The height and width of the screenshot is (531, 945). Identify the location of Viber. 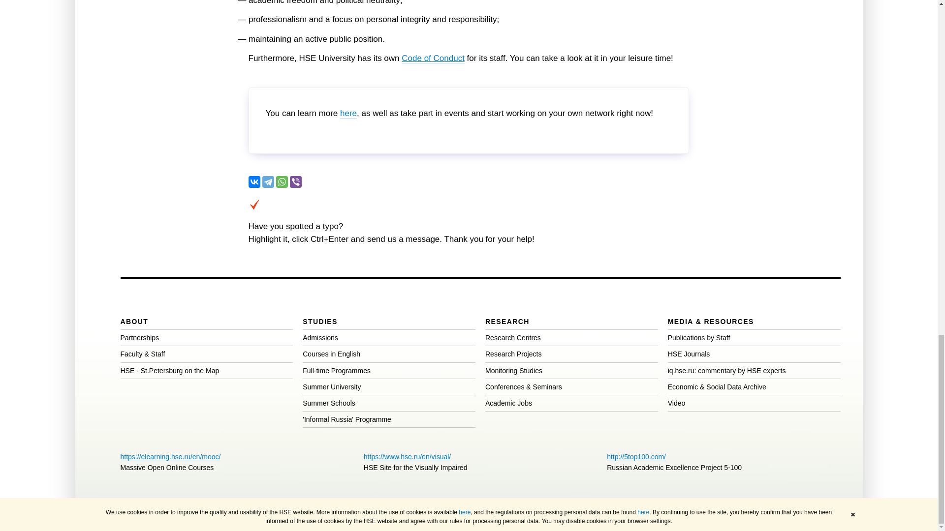
(295, 182).